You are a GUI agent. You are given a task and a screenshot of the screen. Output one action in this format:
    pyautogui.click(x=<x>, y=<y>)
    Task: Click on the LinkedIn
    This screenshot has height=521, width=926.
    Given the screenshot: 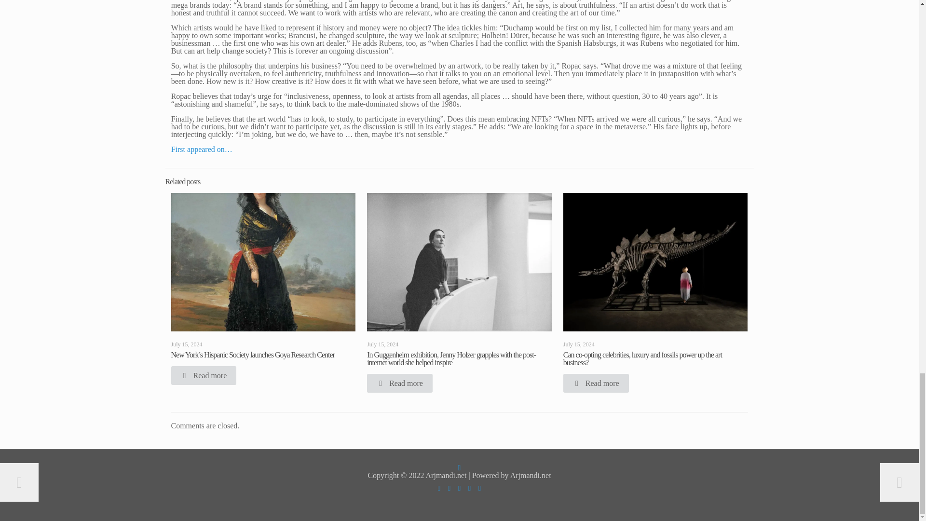 What is the action you would take?
    pyautogui.click(x=459, y=488)
    